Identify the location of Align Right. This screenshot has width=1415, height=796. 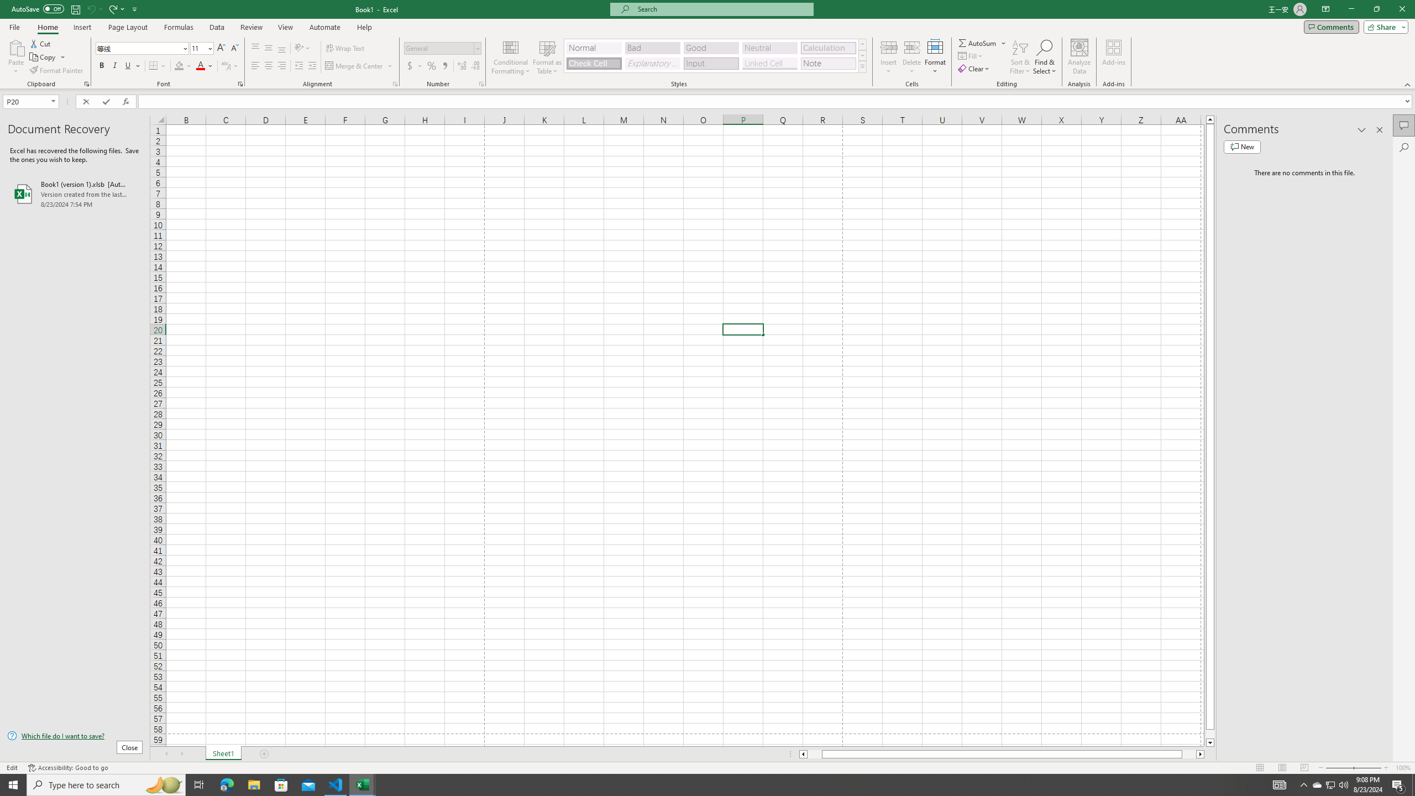
(282, 66).